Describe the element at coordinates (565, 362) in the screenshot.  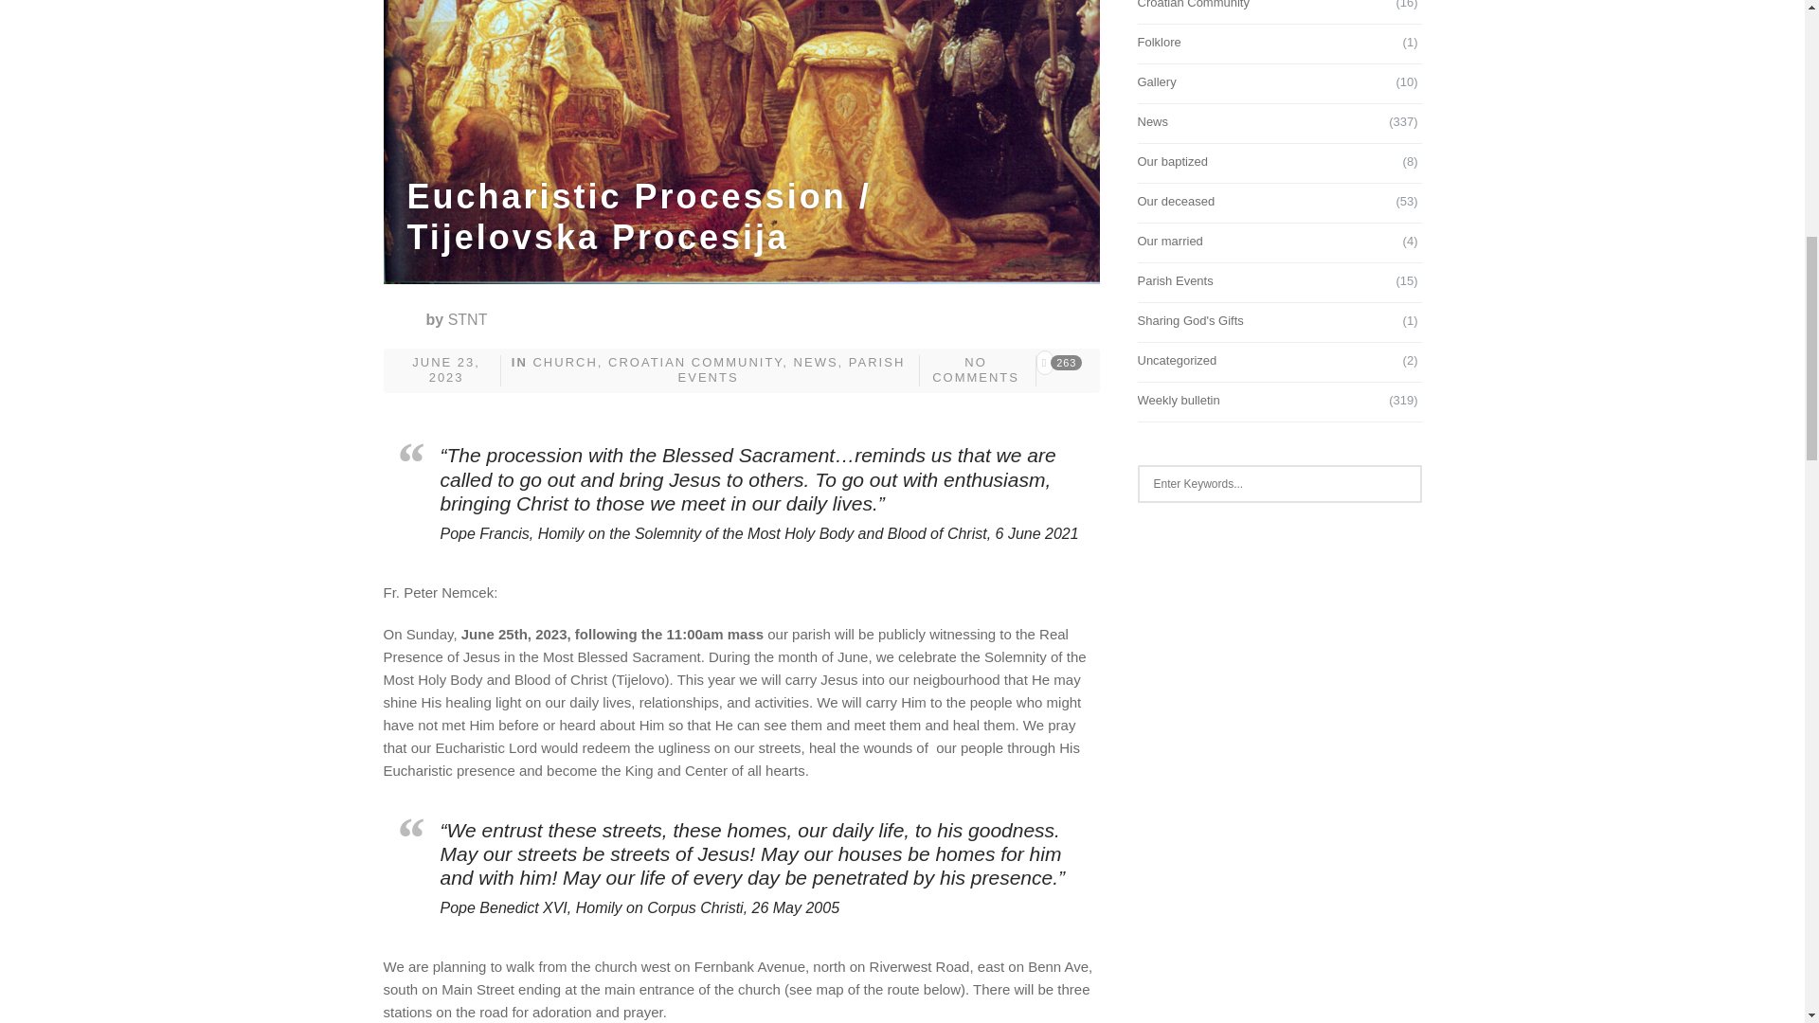
I see `CHURCH` at that location.